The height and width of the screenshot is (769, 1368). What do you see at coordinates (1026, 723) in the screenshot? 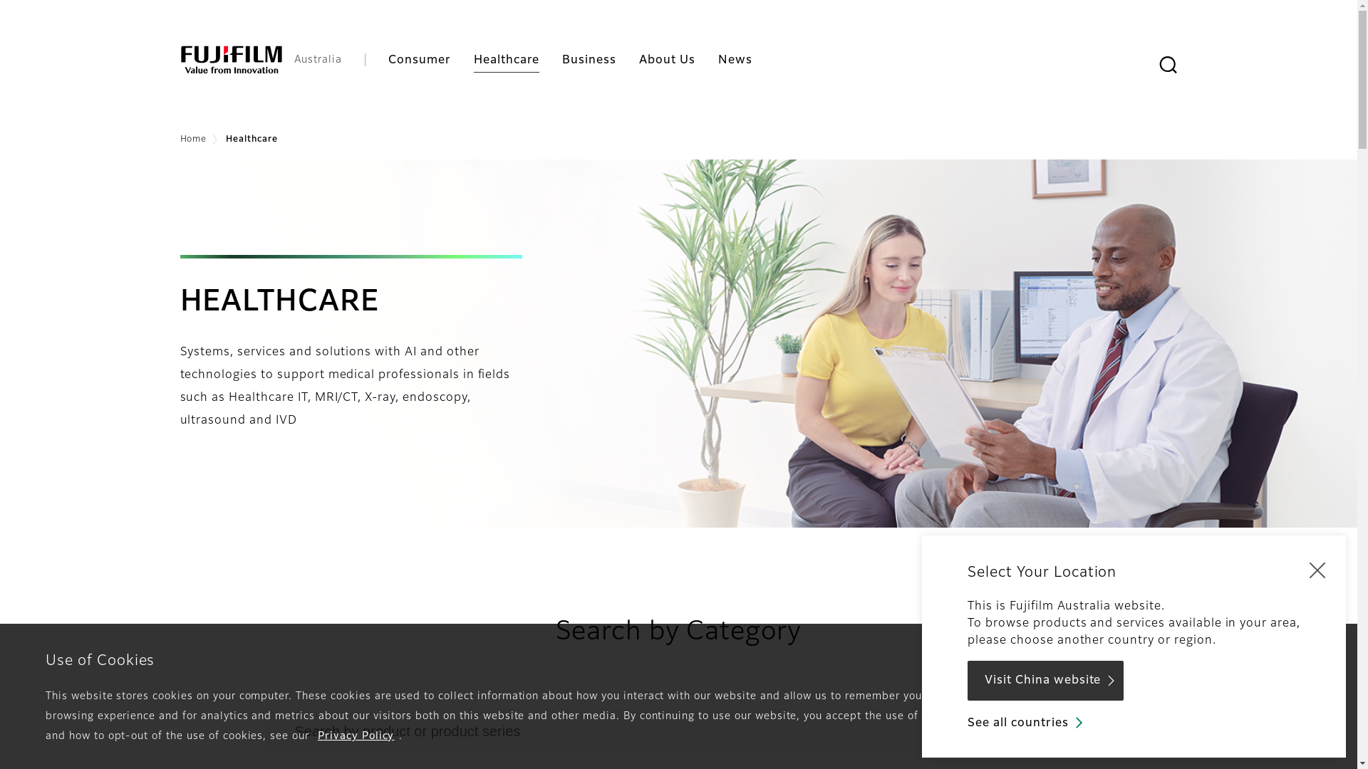
I see `See all countries` at bounding box center [1026, 723].